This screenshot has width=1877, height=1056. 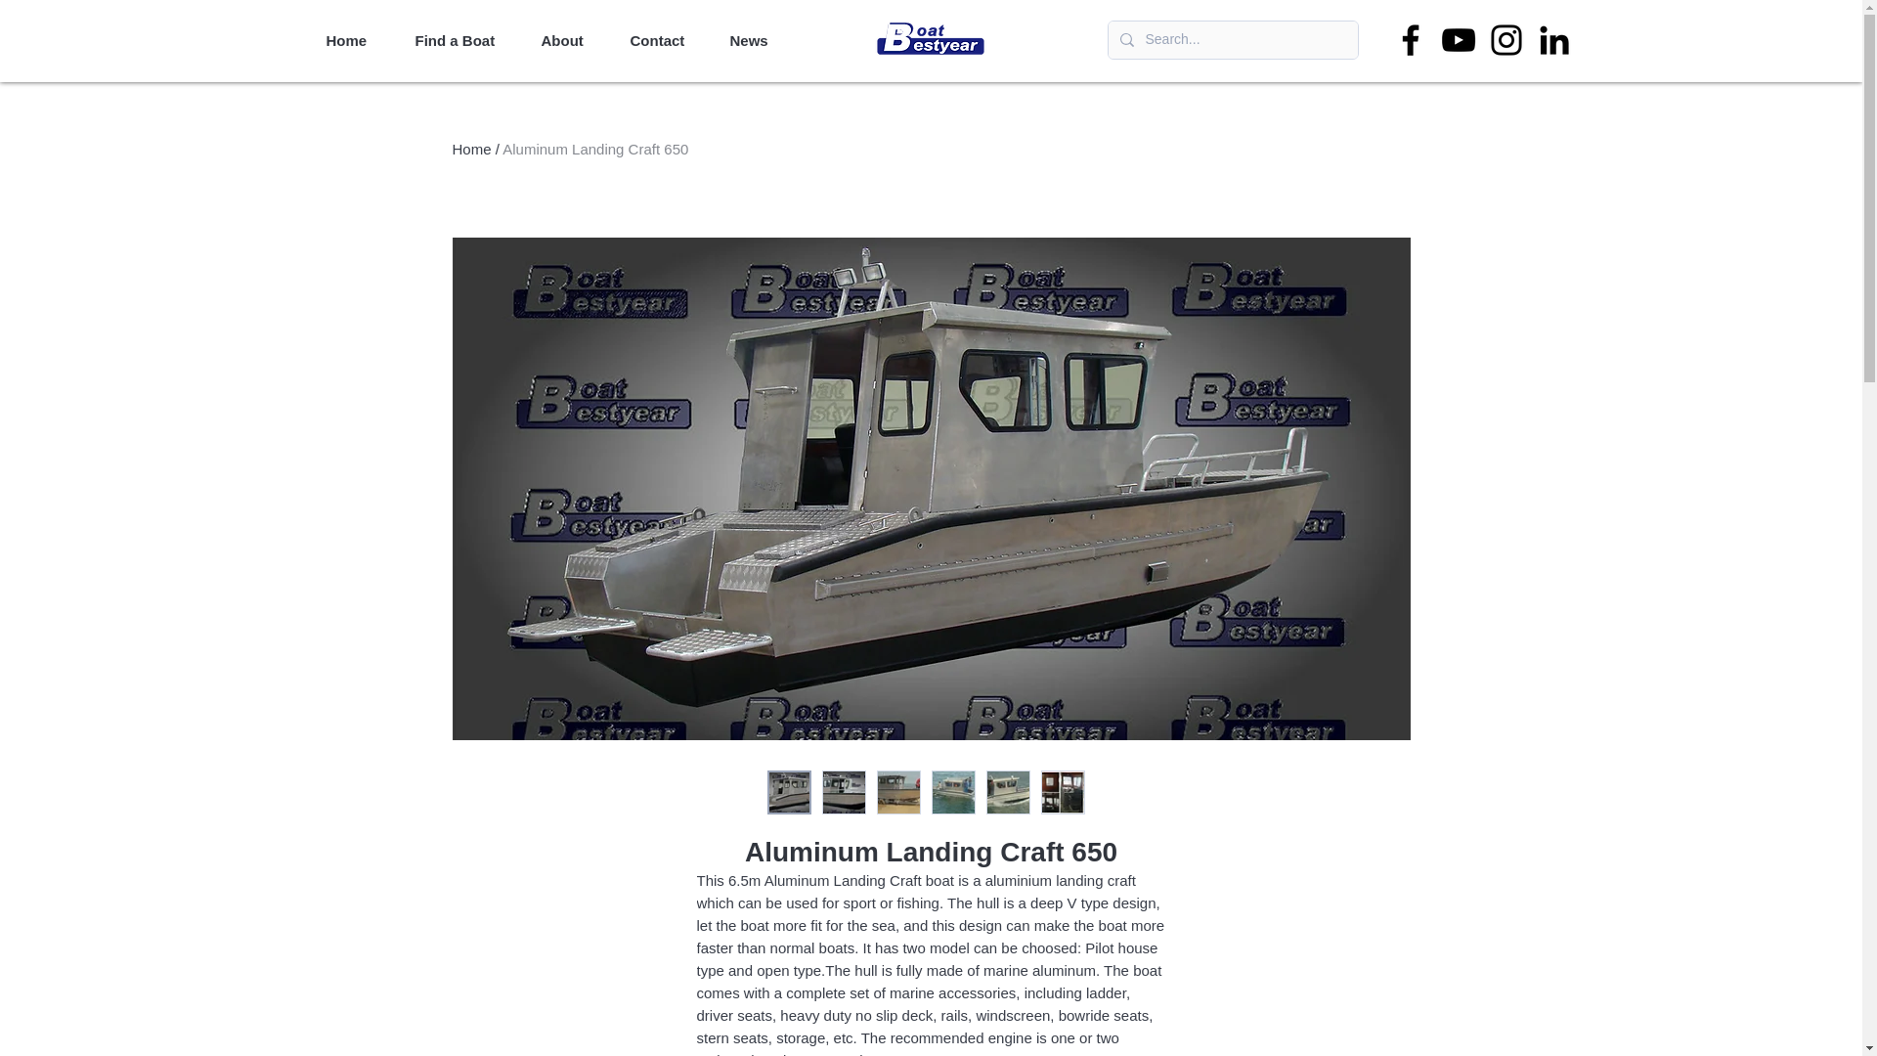 What do you see at coordinates (471, 149) in the screenshot?
I see `Home` at bounding box center [471, 149].